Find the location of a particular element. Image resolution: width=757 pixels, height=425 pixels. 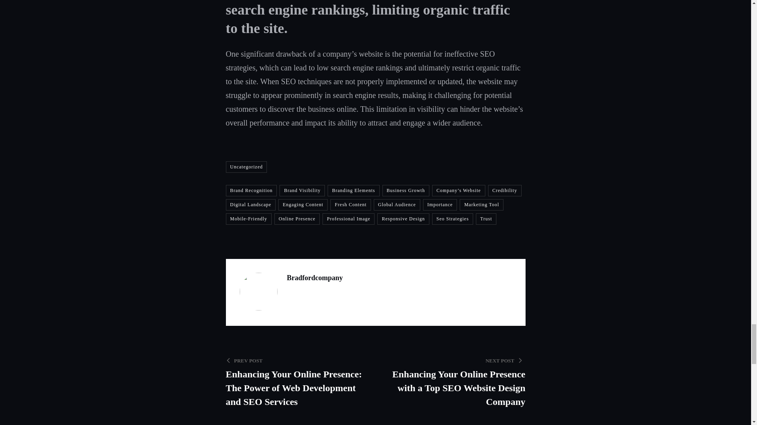

Uncategorized is located at coordinates (246, 167).